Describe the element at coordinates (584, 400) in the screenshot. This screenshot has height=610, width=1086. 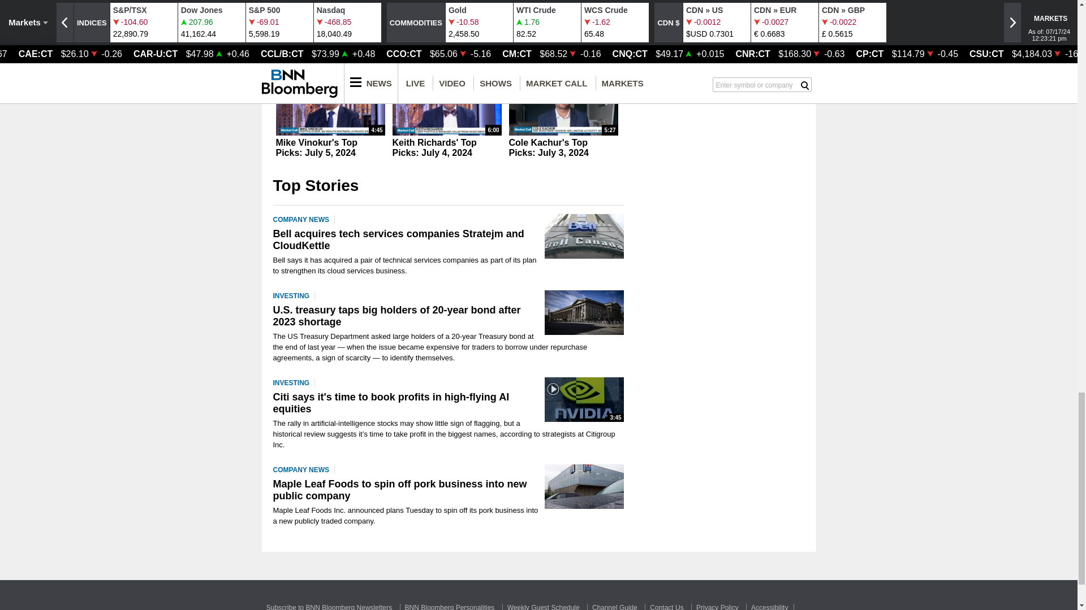
I see `Nvidia sign` at that location.